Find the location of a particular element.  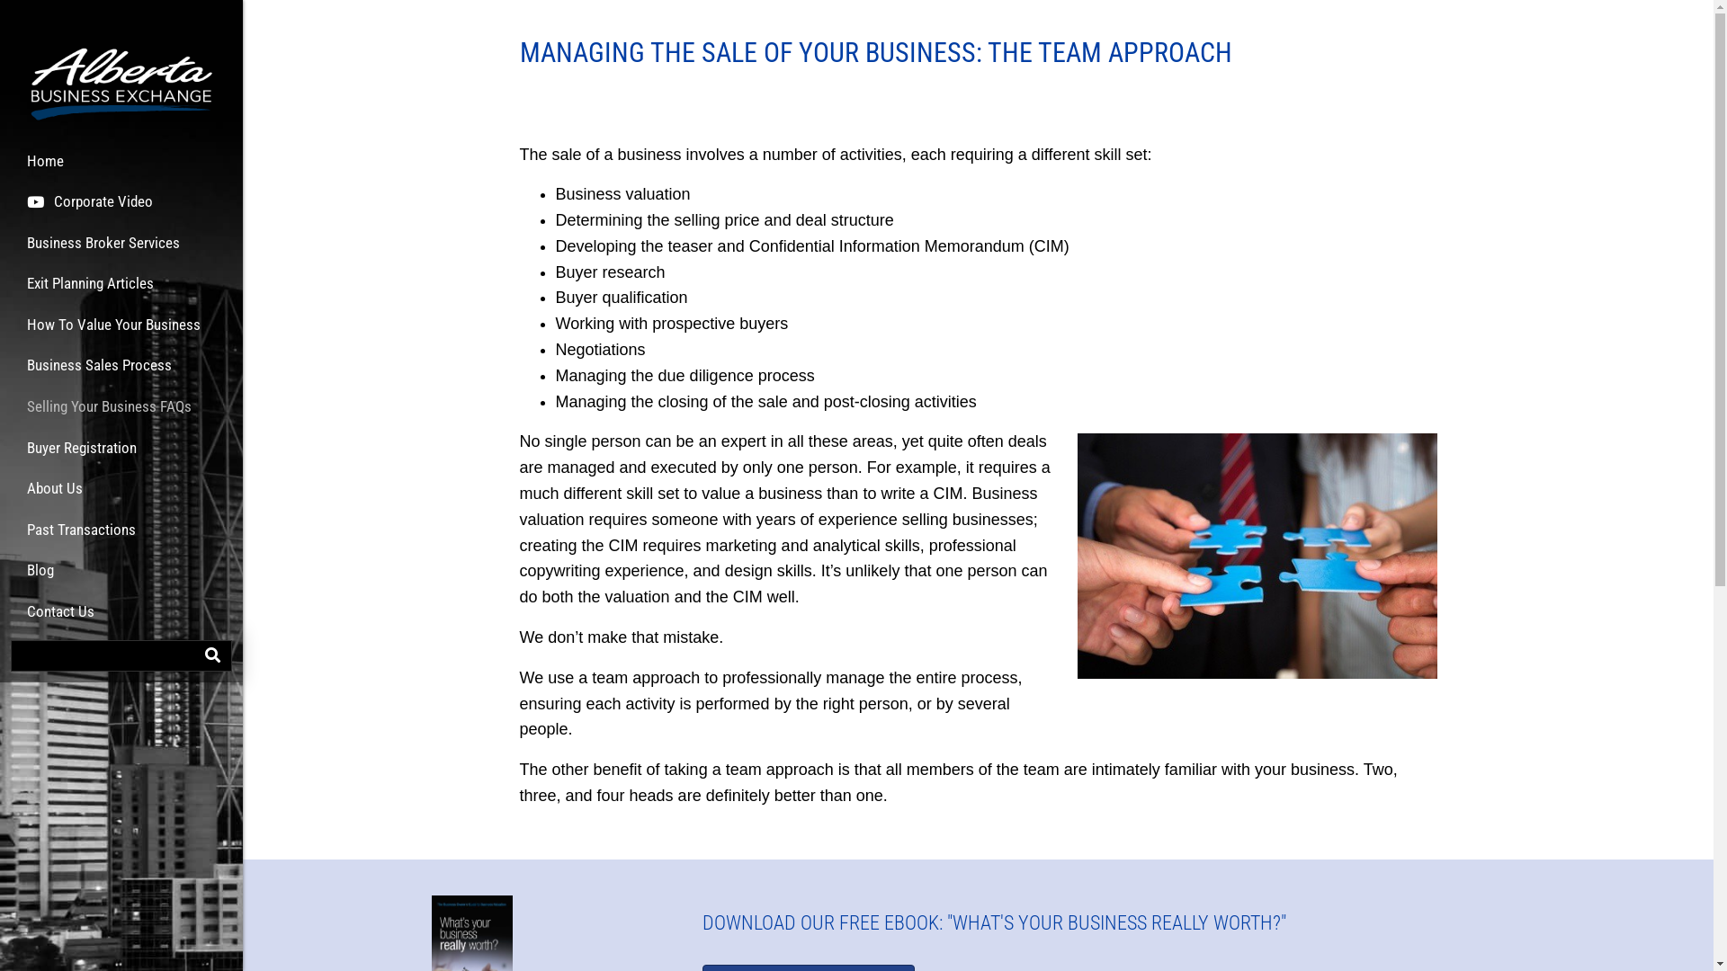

Past Transactions is located at coordinates (81, 538).